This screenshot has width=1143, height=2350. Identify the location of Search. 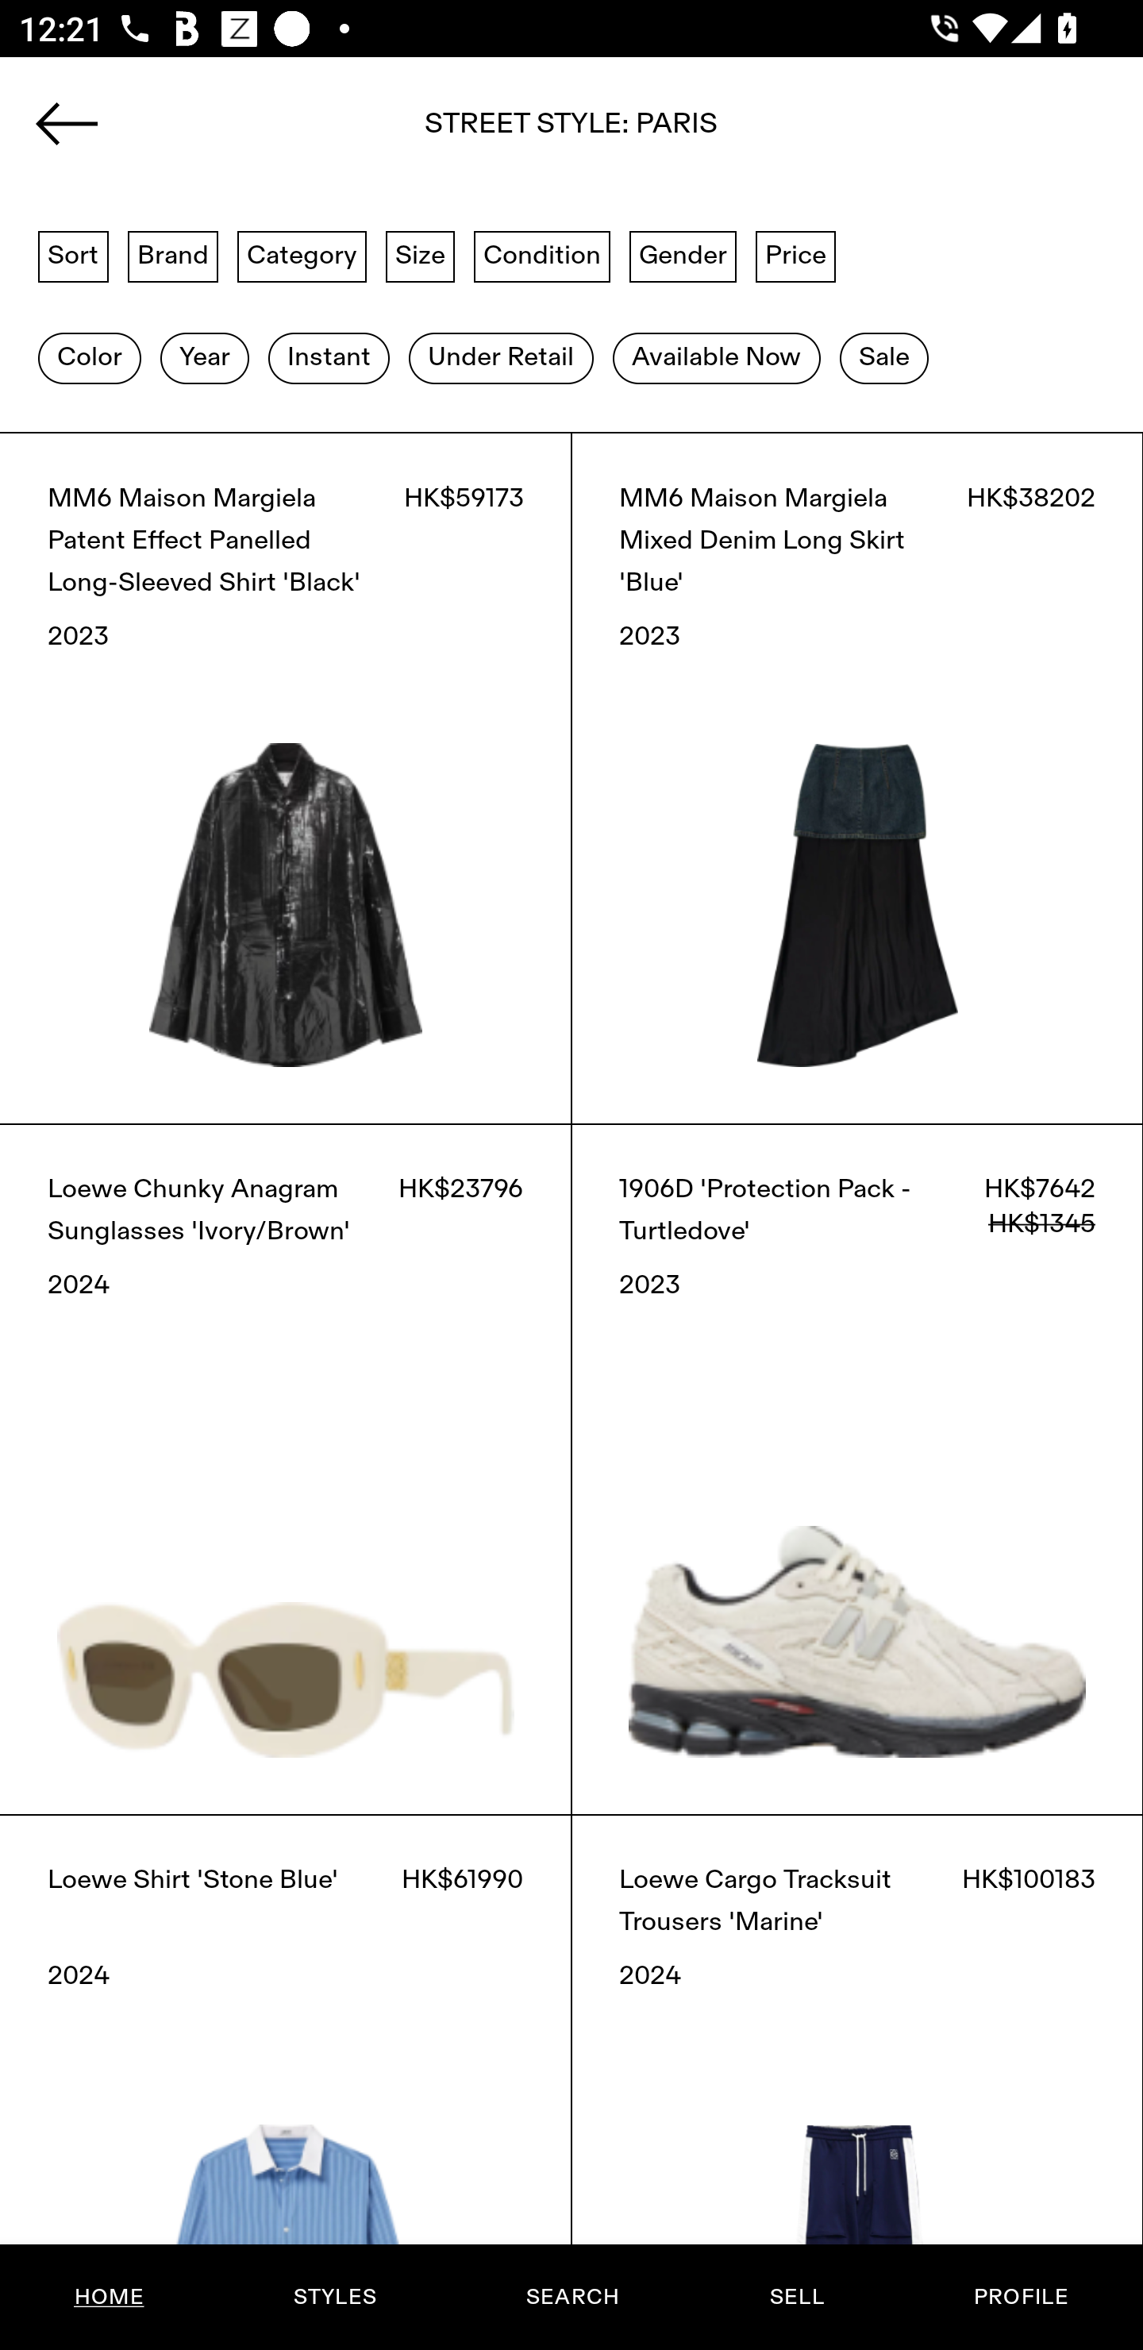
(571, 133).